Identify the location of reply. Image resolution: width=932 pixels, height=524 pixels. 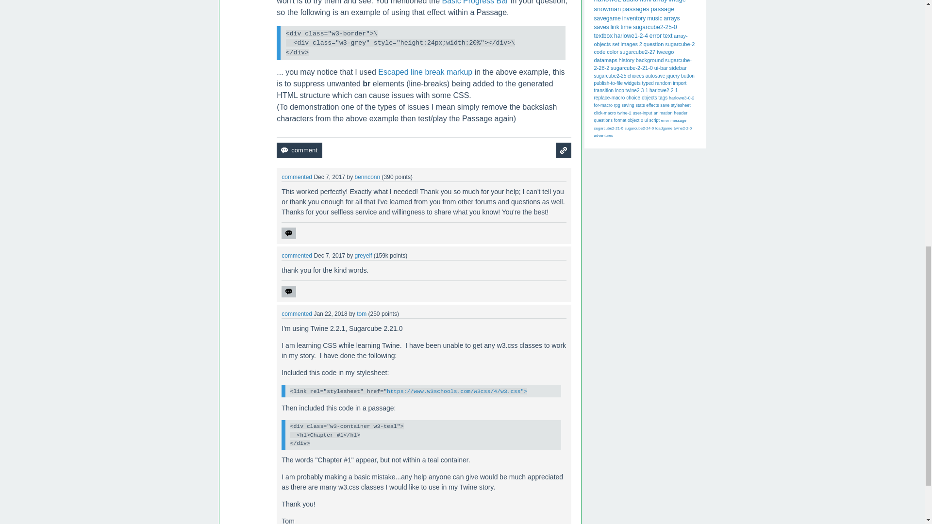
(288, 233).